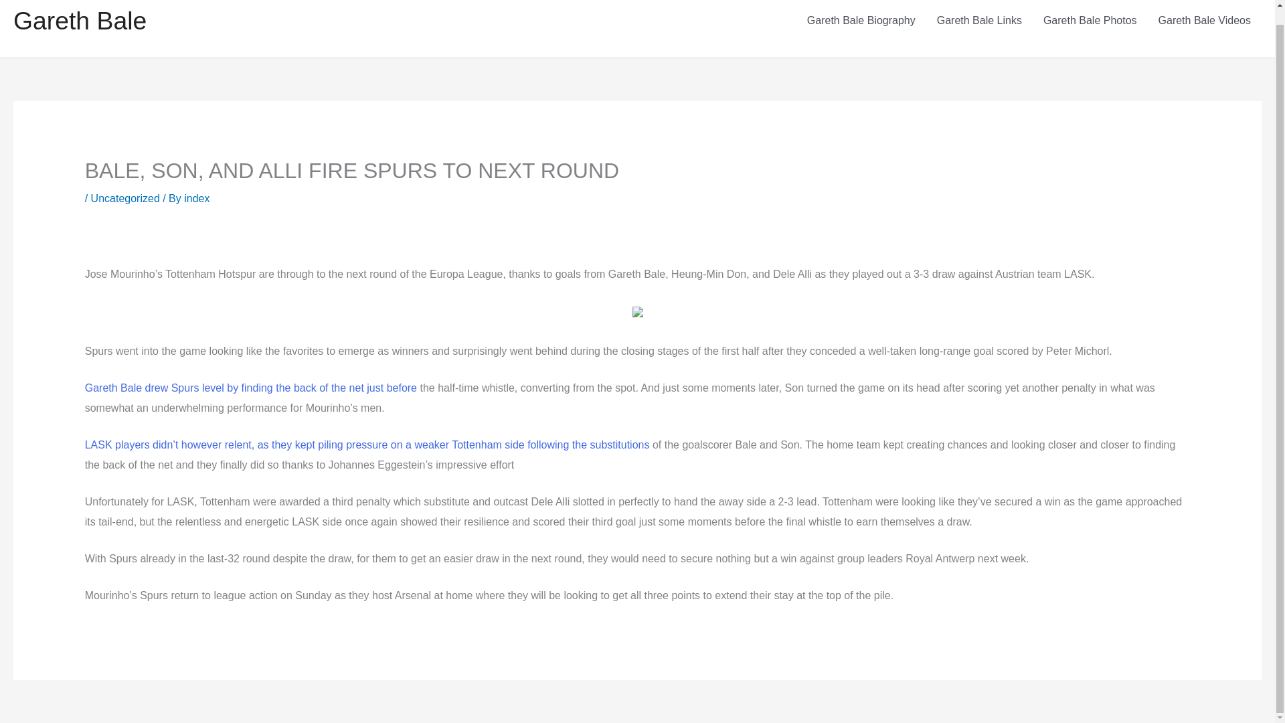 This screenshot has width=1285, height=723. Describe the element at coordinates (1205, 21) in the screenshot. I see `Gareth Bale Videos` at that location.